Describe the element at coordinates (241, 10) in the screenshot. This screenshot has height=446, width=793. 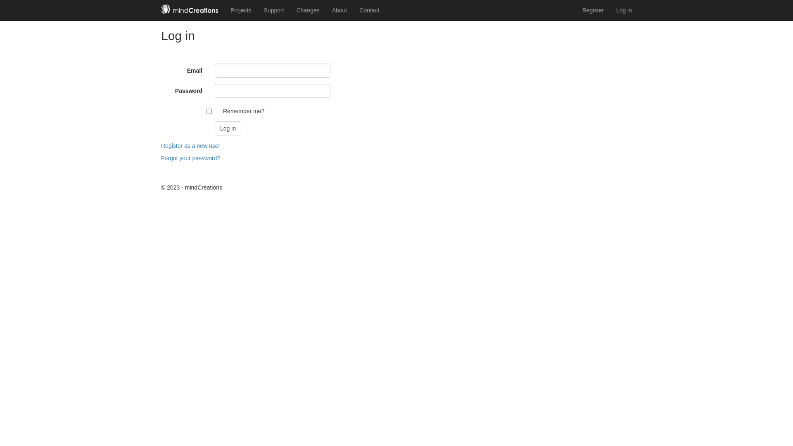
I see `Projects` at that location.